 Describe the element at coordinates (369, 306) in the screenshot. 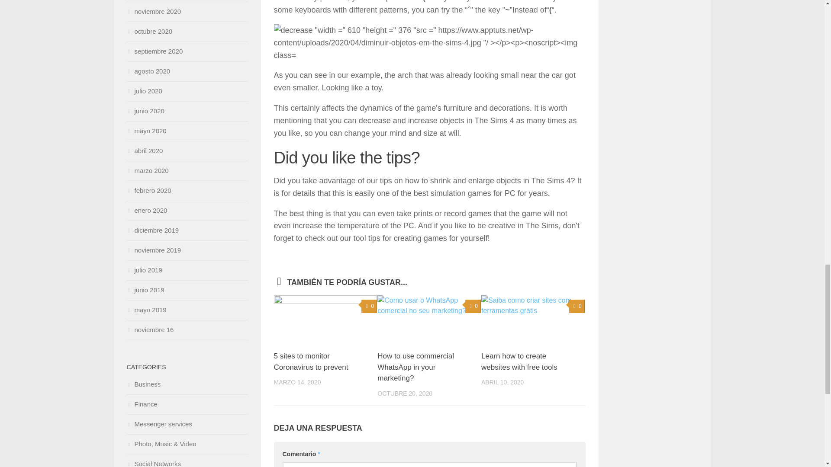

I see `0` at that location.